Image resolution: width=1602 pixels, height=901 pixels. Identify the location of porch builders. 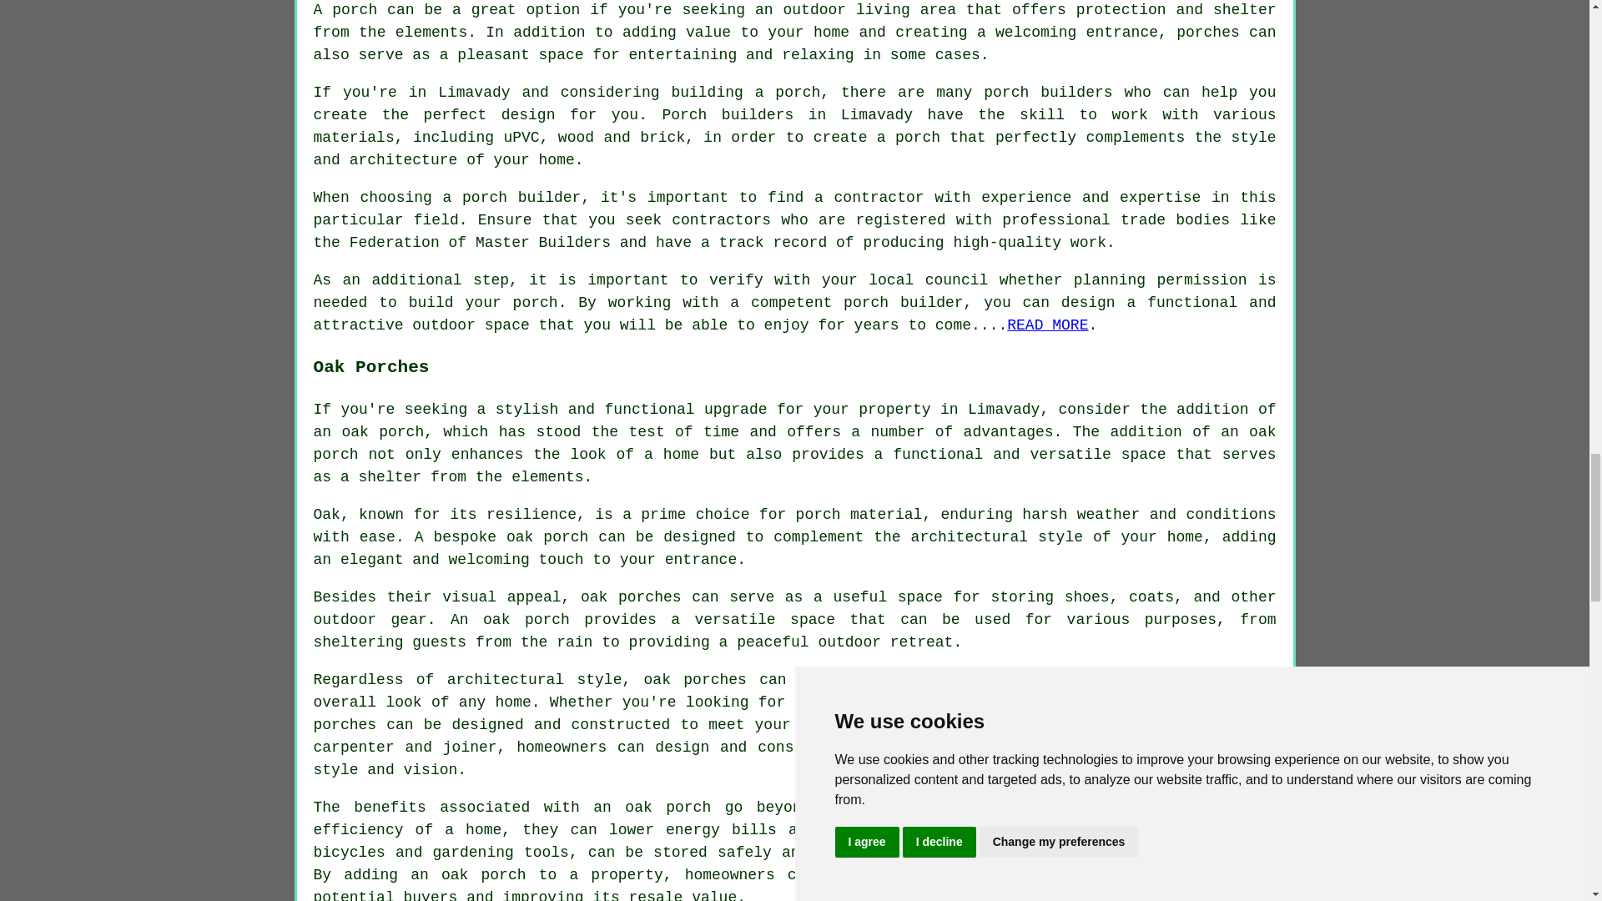
(1047, 92).